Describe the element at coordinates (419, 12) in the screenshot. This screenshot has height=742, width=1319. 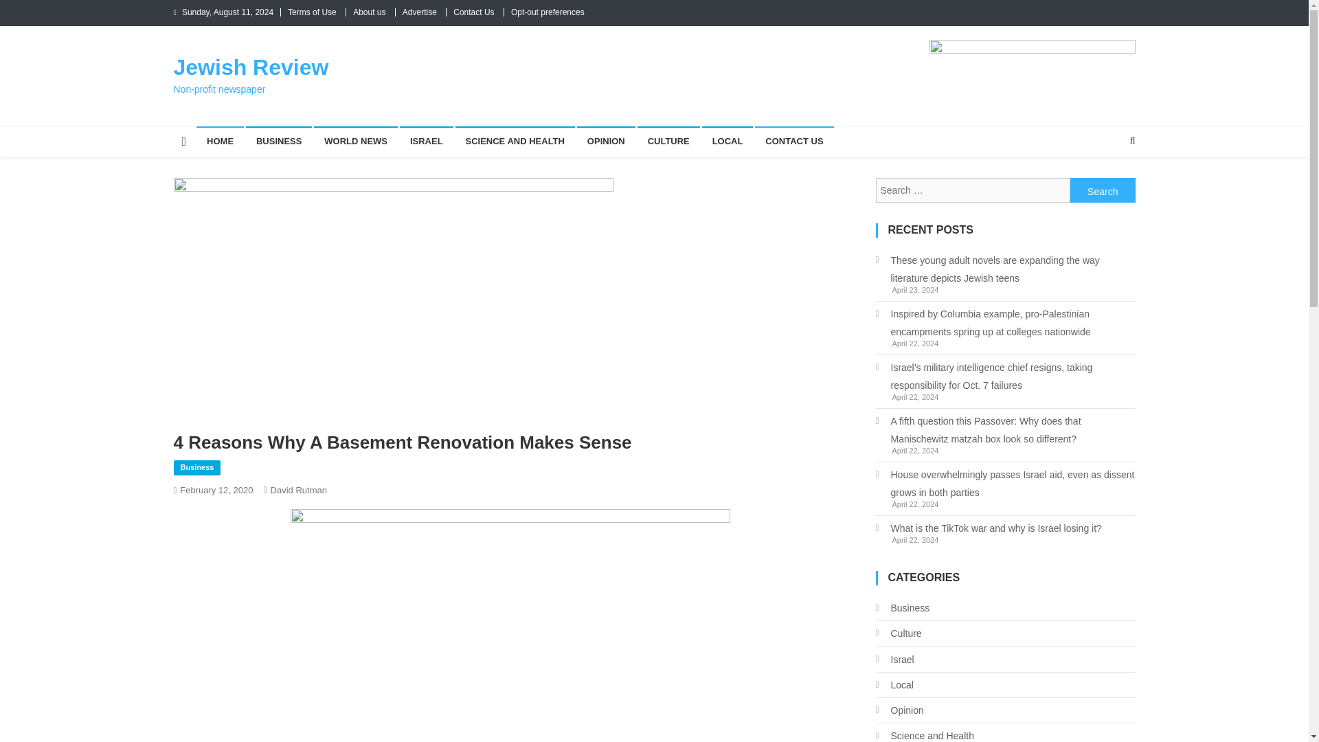
I see `Advertise` at that location.